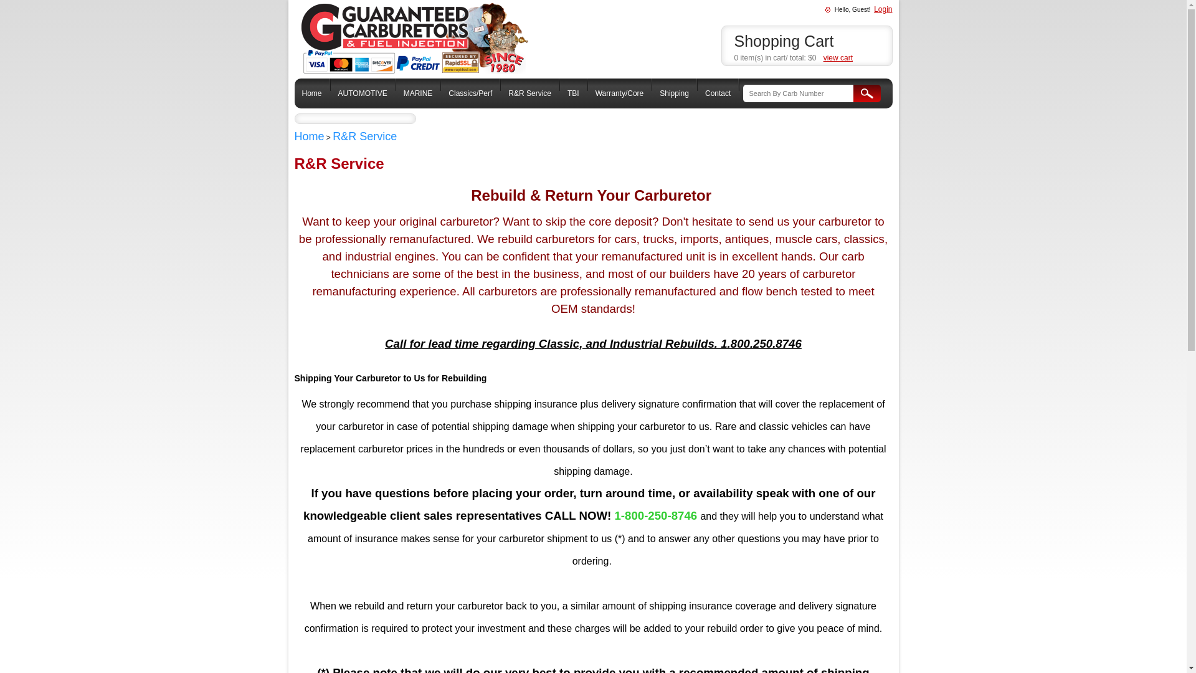 The image size is (1196, 673). Describe the element at coordinates (573, 93) in the screenshot. I see `TBI` at that location.